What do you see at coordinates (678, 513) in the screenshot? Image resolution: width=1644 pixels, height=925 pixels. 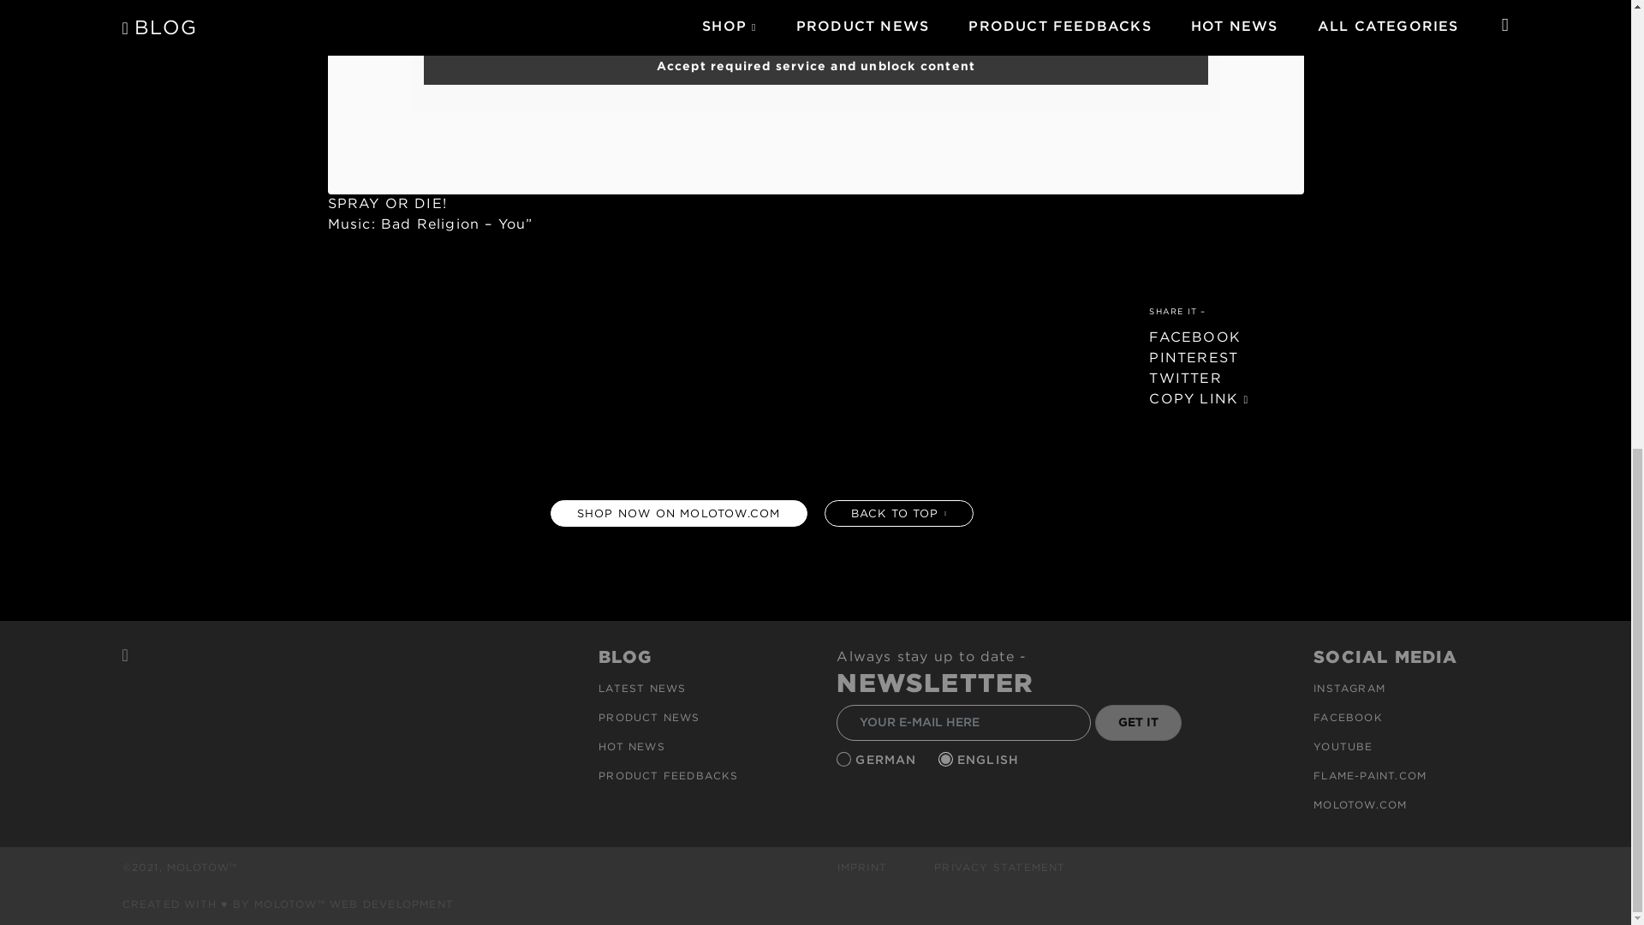 I see `SHOP NOW ON MOLOTOW.COM` at bounding box center [678, 513].